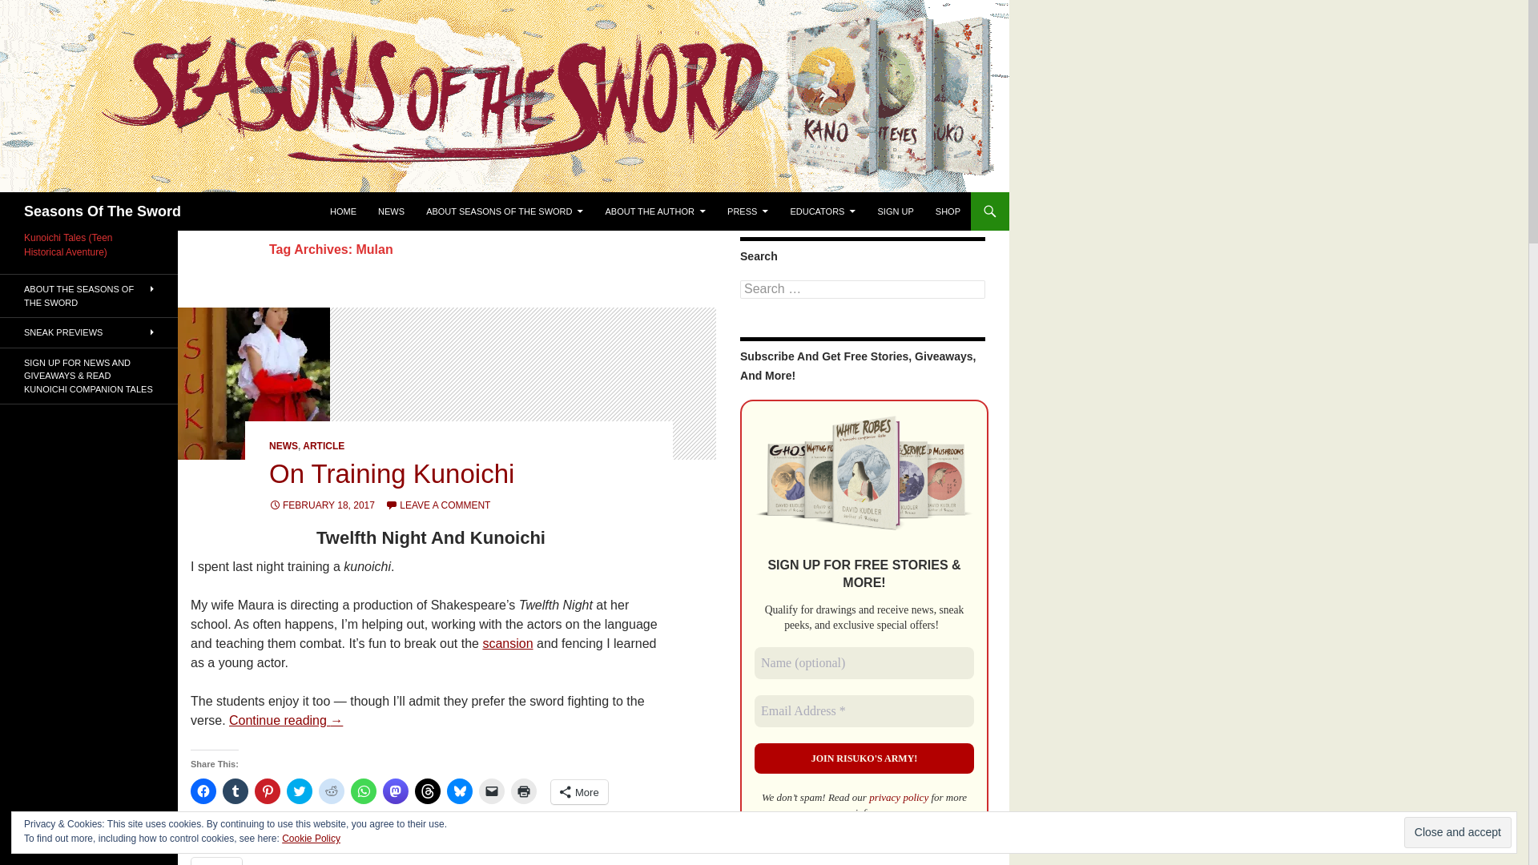 Image resolution: width=1538 pixels, height=865 pixels. What do you see at coordinates (948, 211) in the screenshot?
I see `SHOP` at bounding box center [948, 211].